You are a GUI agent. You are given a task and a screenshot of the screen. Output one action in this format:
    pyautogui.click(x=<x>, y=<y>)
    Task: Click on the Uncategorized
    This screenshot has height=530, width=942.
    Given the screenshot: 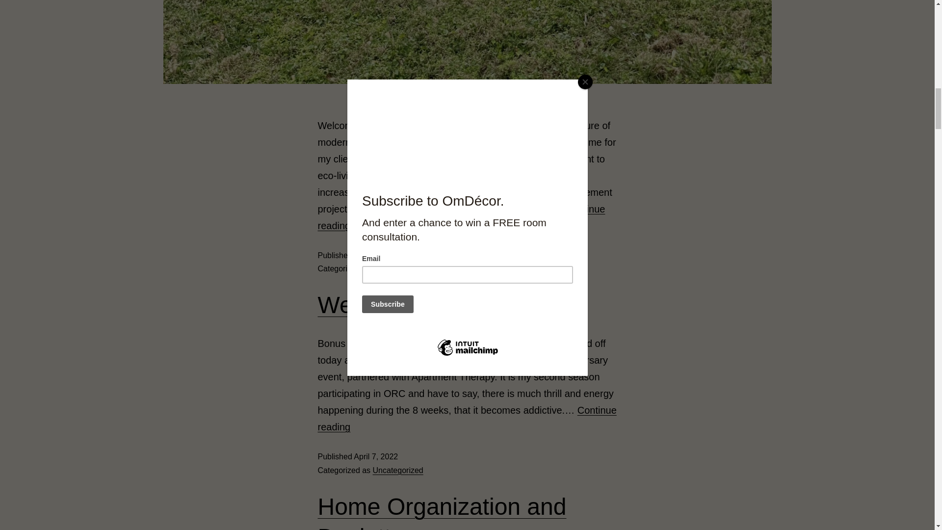 What is the action you would take?
    pyautogui.click(x=398, y=470)
    